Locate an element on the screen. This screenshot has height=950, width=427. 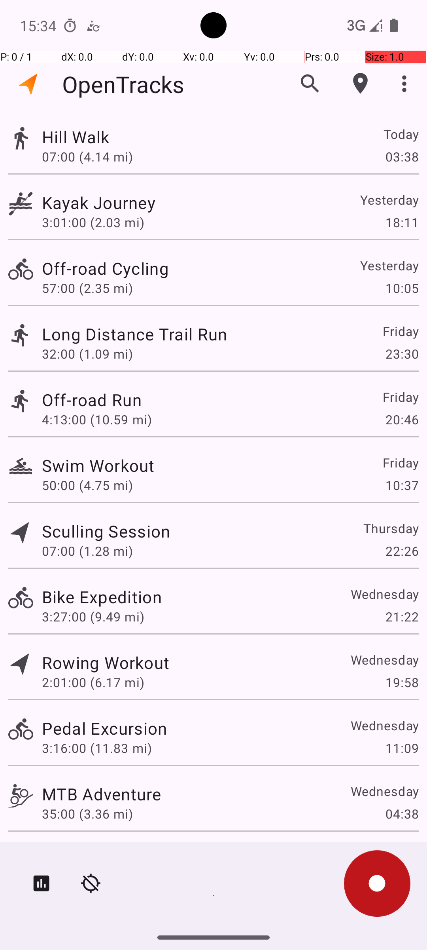
2:01:00 (6.17 mi) is located at coordinates (93, 682).